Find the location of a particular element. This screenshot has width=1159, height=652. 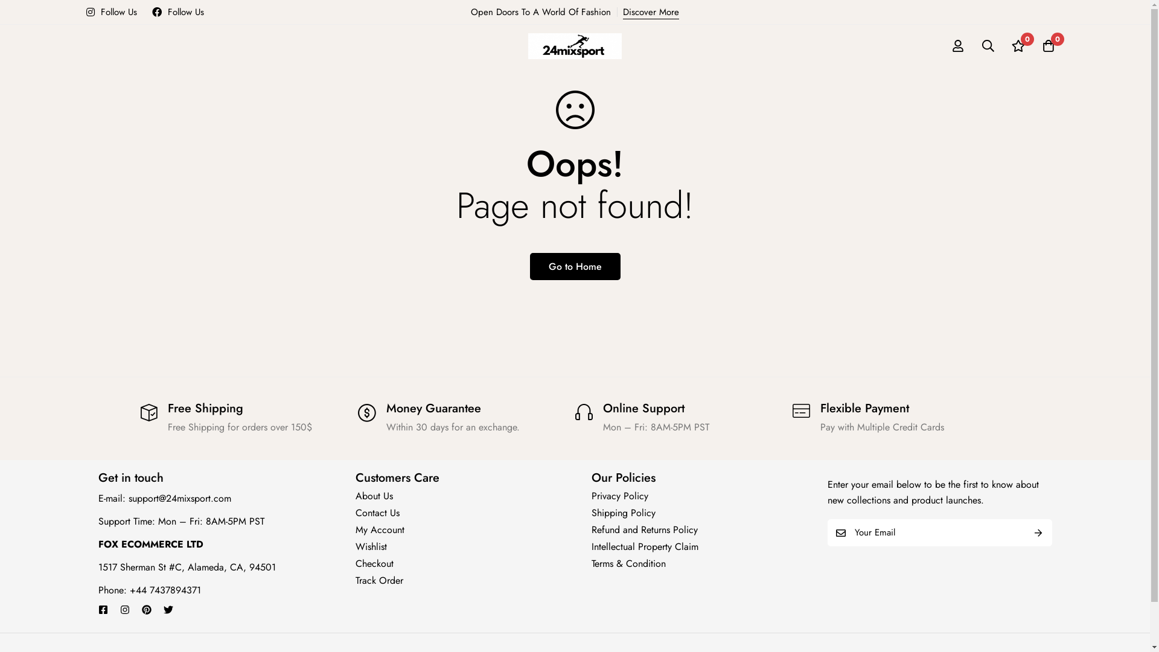

Our Policies is located at coordinates (623, 478).